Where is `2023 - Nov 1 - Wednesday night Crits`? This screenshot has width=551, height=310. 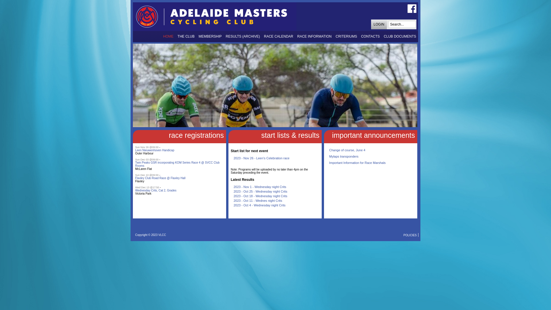
2023 - Nov 1 - Wednesday night Crits is located at coordinates (260, 187).